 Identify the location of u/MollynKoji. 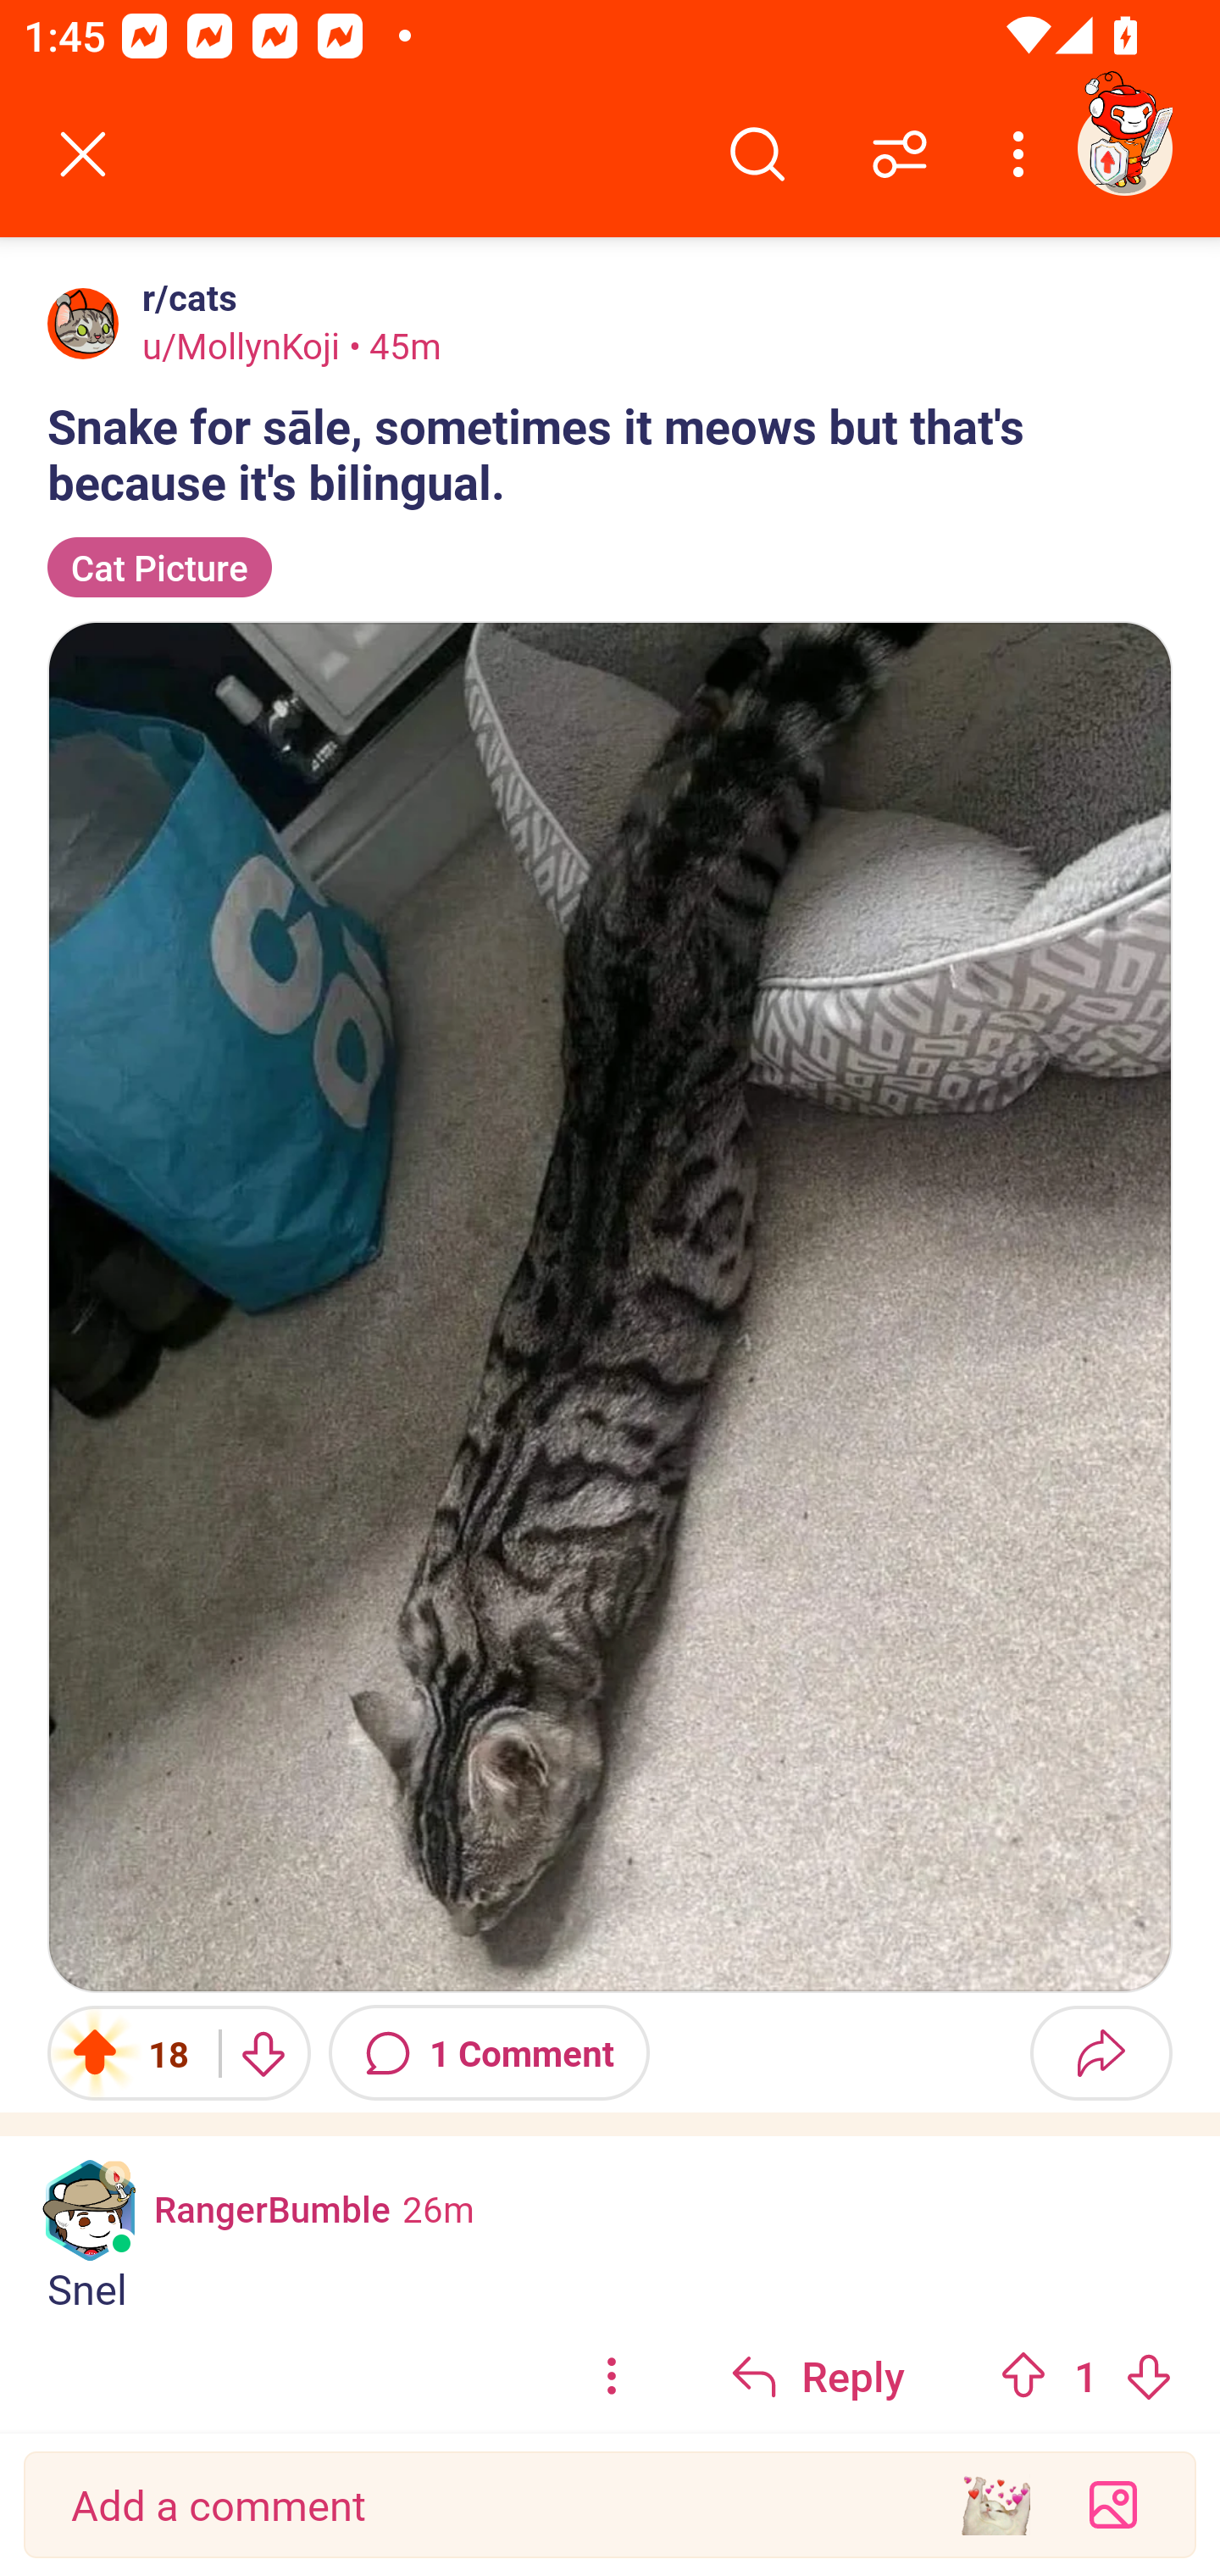
(241, 345).